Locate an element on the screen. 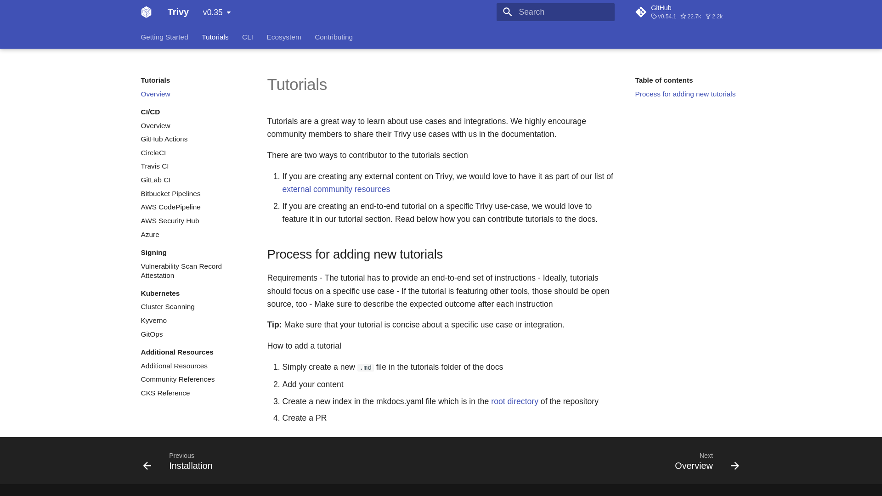 This screenshot has width=882, height=496. Go to repository is located at coordinates (688, 12).